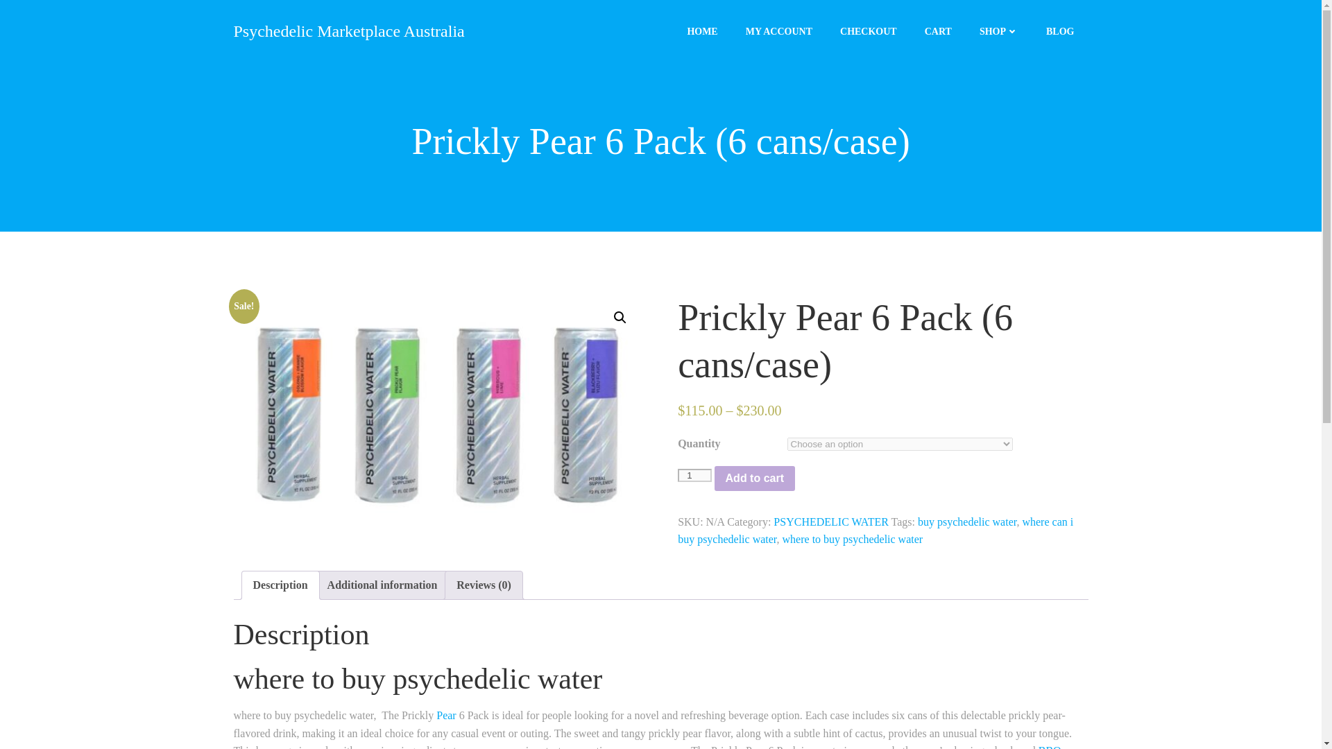 The height and width of the screenshot is (749, 1332). What do you see at coordinates (938, 31) in the screenshot?
I see `CART` at bounding box center [938, 31].